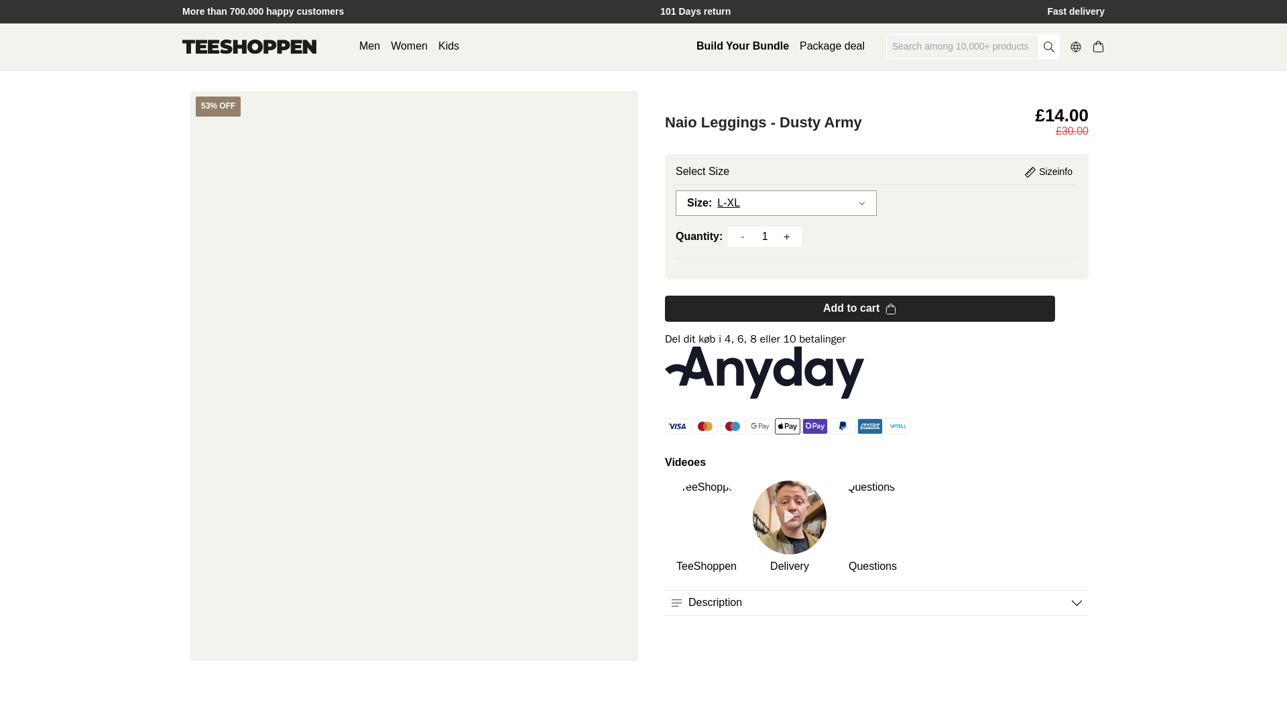 Image resolution: width=1287 pixels, height=724 pixels. Describe the element at coordinates (832, 46) in the screenshot. I see `Package deal` at that location.